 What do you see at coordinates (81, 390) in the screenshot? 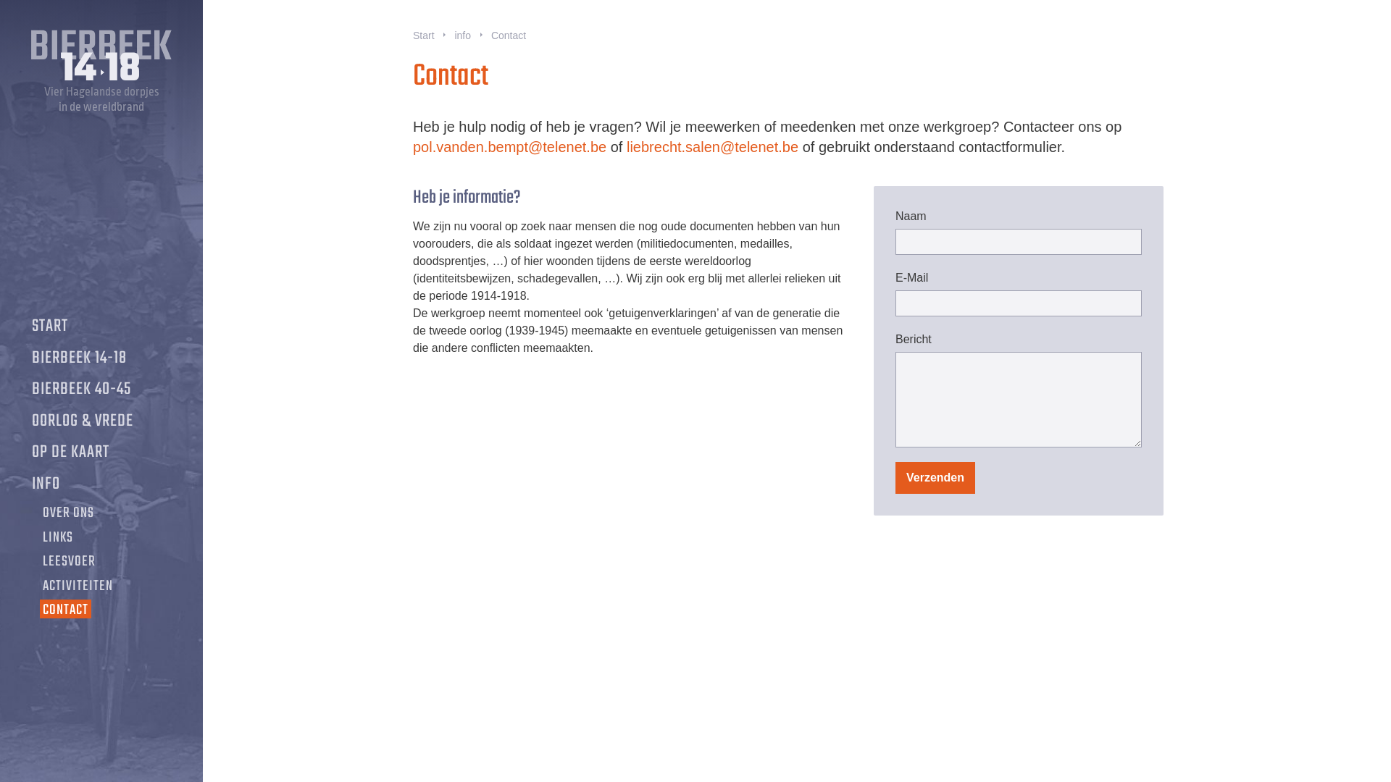
I see `BIERBEEK 40-45` at bounding box center [81, 390].